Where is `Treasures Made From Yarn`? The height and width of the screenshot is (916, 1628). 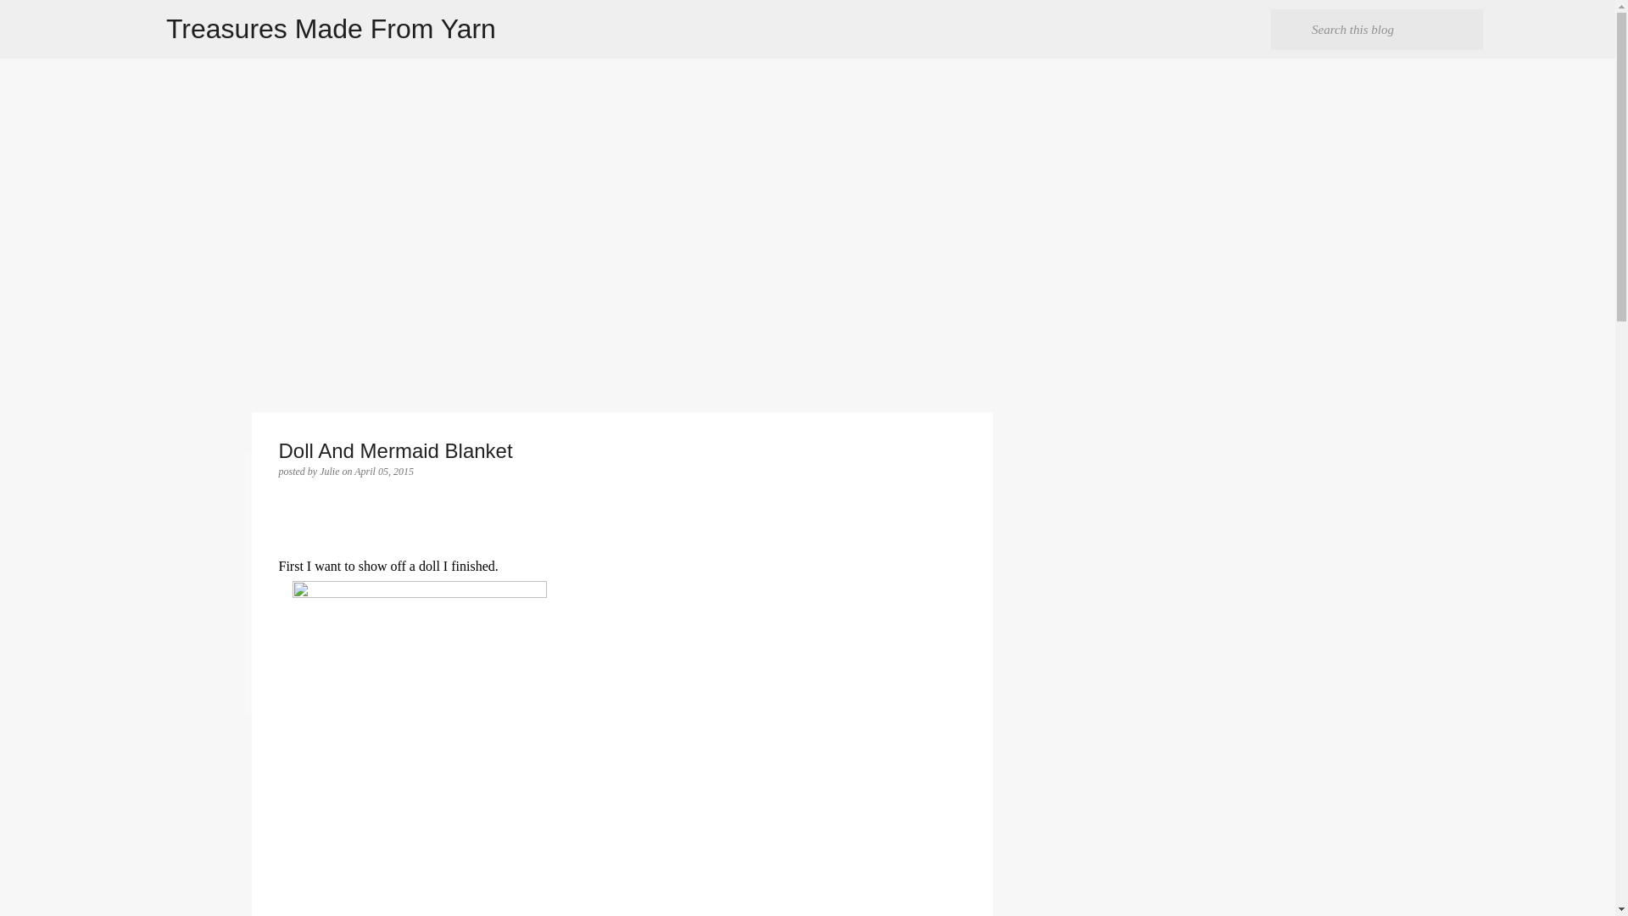 Treasures Made From Yarn is located at coordinates (331, 29).